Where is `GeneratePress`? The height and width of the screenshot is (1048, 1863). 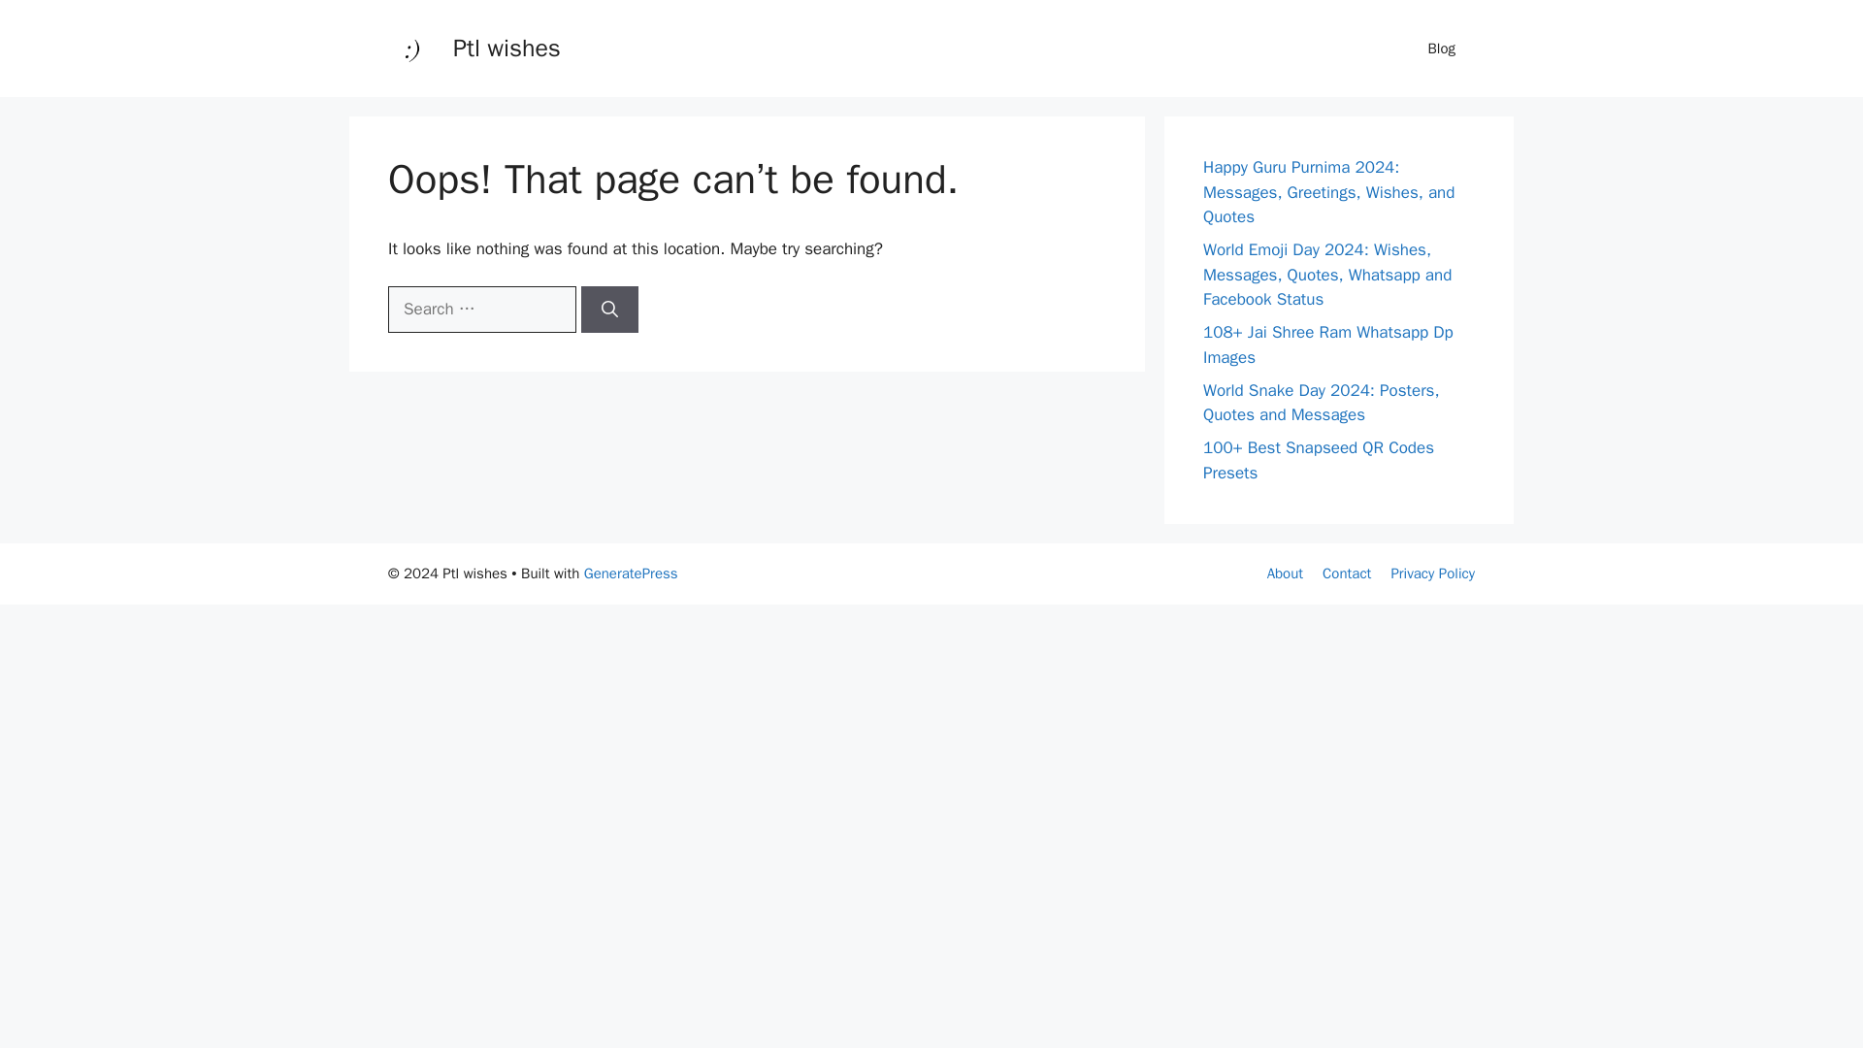
GeneratePress is located at coordinates (631, 573).